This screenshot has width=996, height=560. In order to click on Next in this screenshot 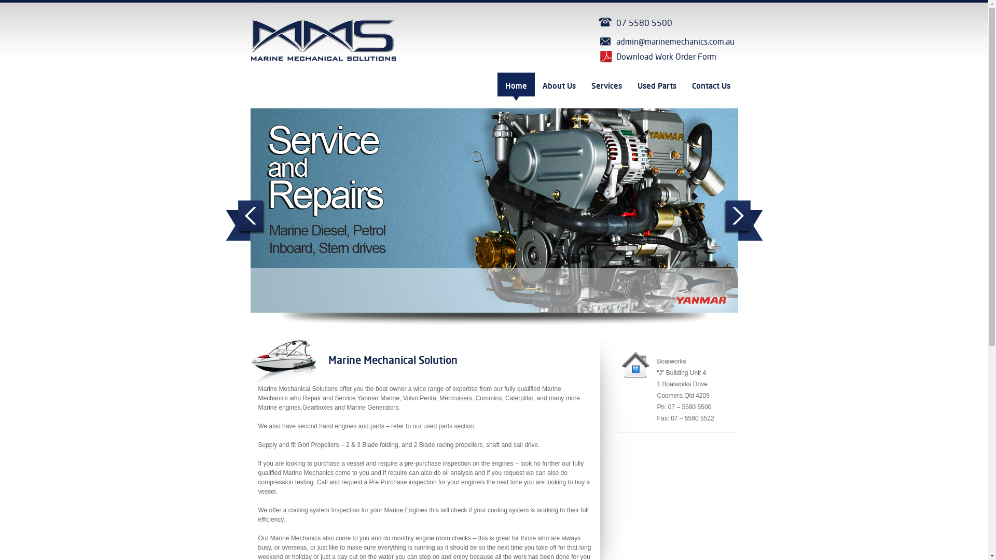, I will do `click(743, 221)`.